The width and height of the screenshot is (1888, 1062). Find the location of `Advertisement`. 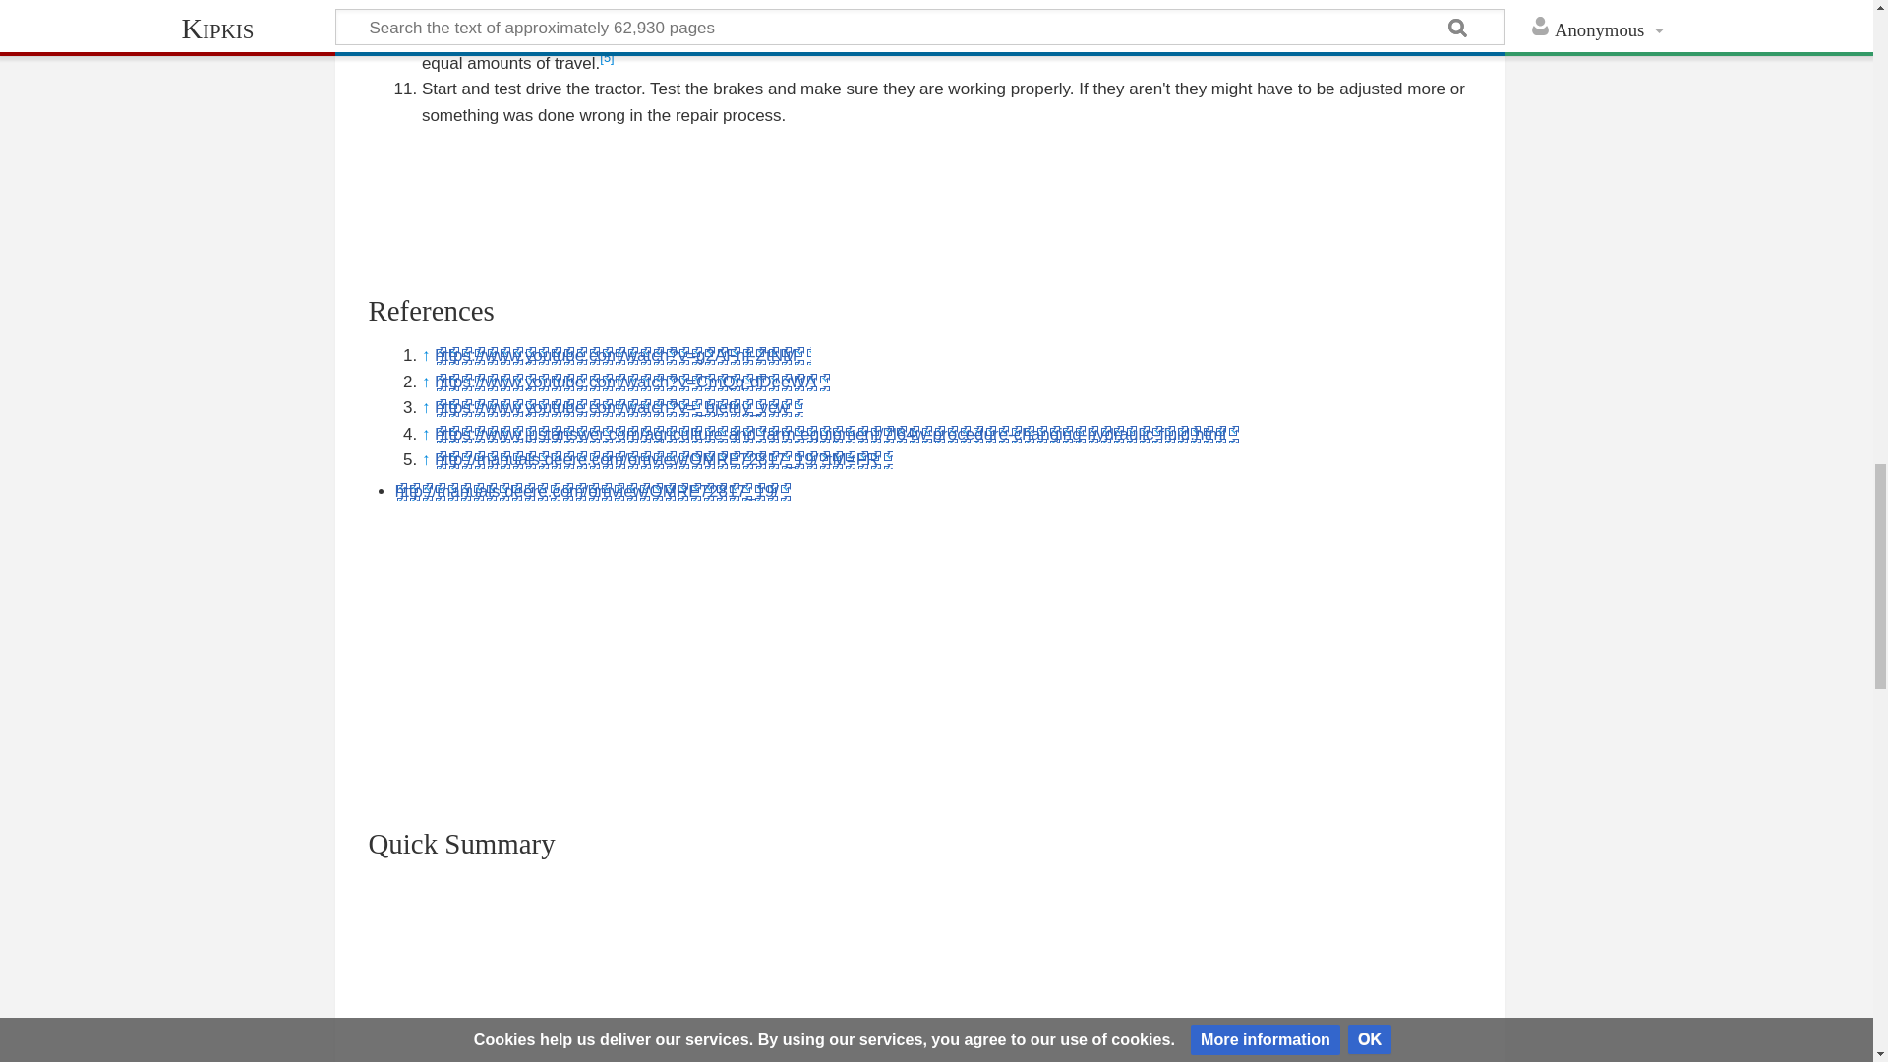

Advertisement is located at coordinates (920, 651).